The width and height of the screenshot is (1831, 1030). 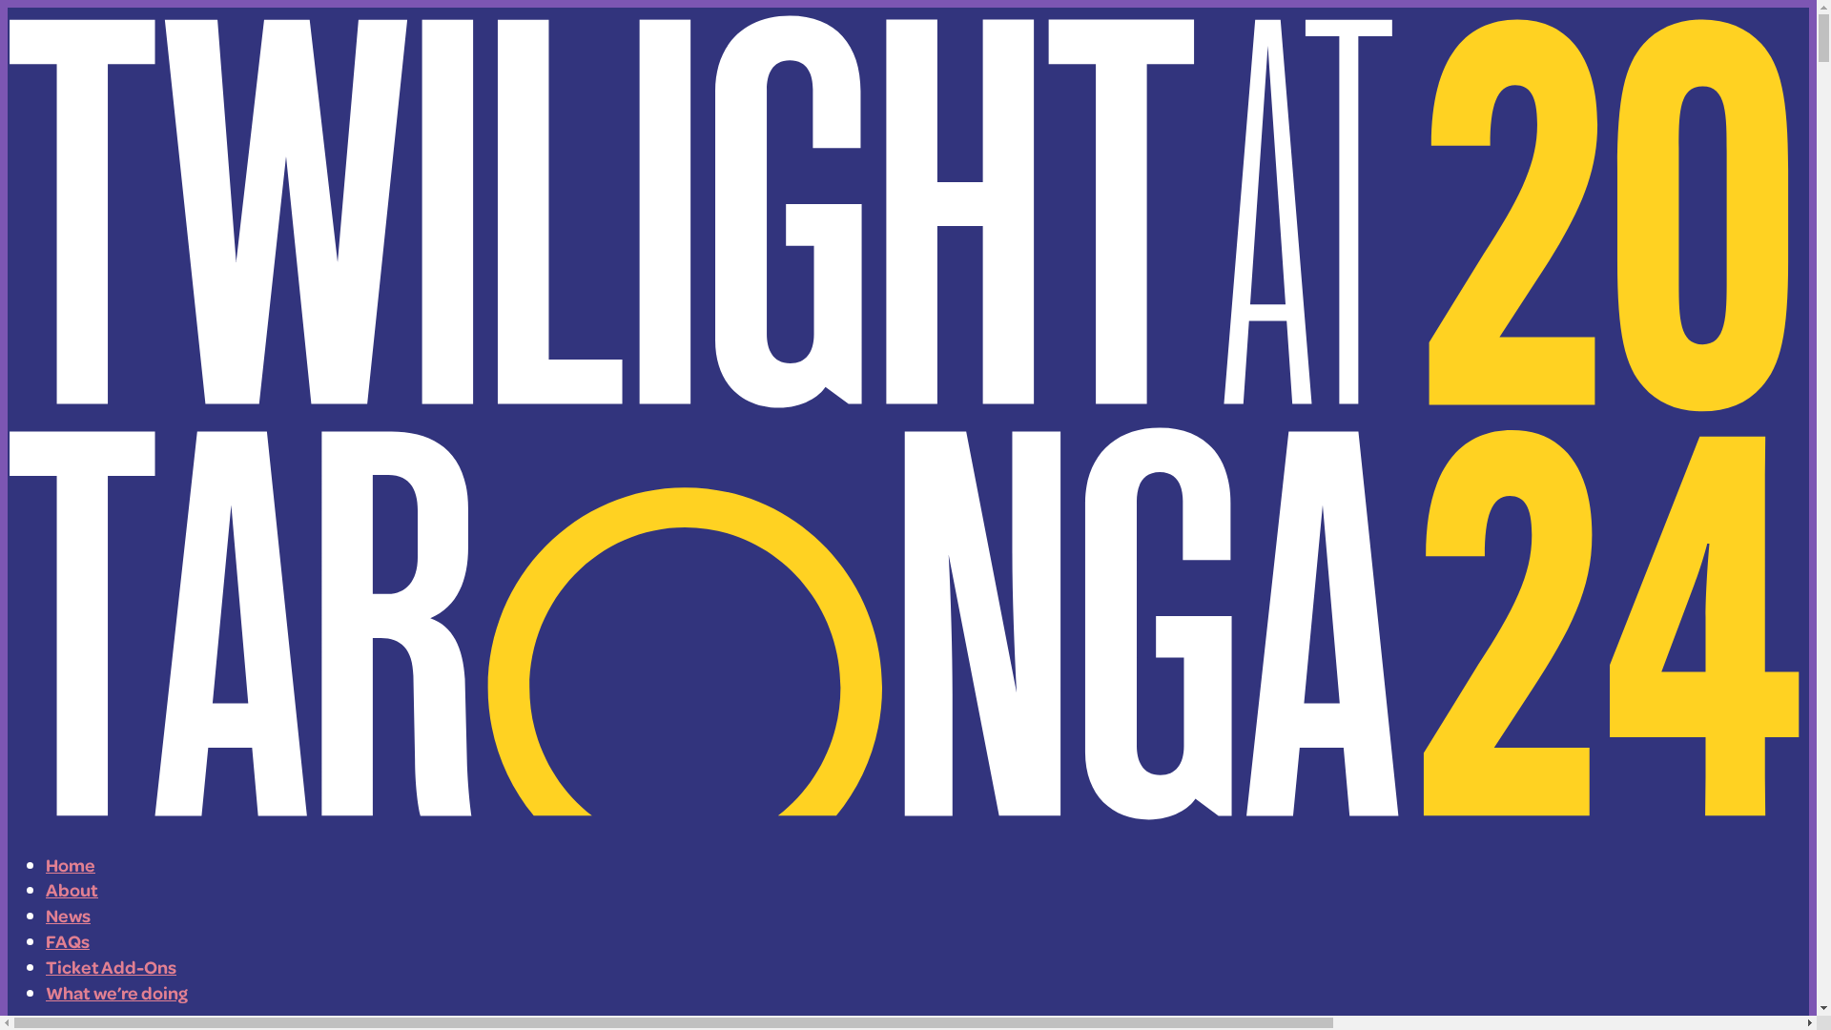 What do you see at coordinates (71, 864) in the screenshot?
I see `Home` at bounding box center [71, 864].